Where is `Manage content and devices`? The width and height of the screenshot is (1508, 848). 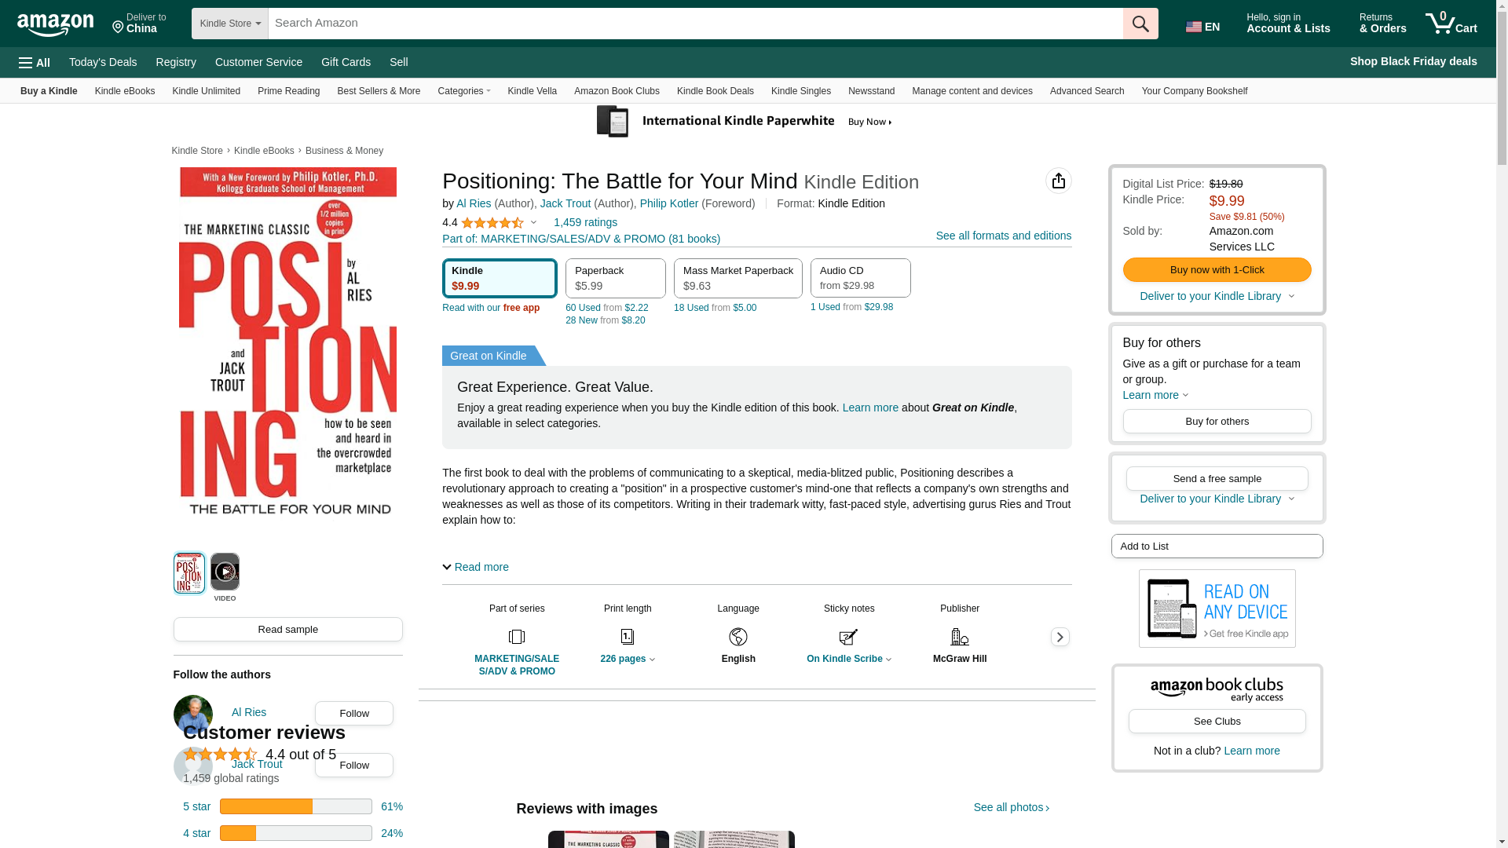 Manage content and devices is located at coordinates (972, 91).